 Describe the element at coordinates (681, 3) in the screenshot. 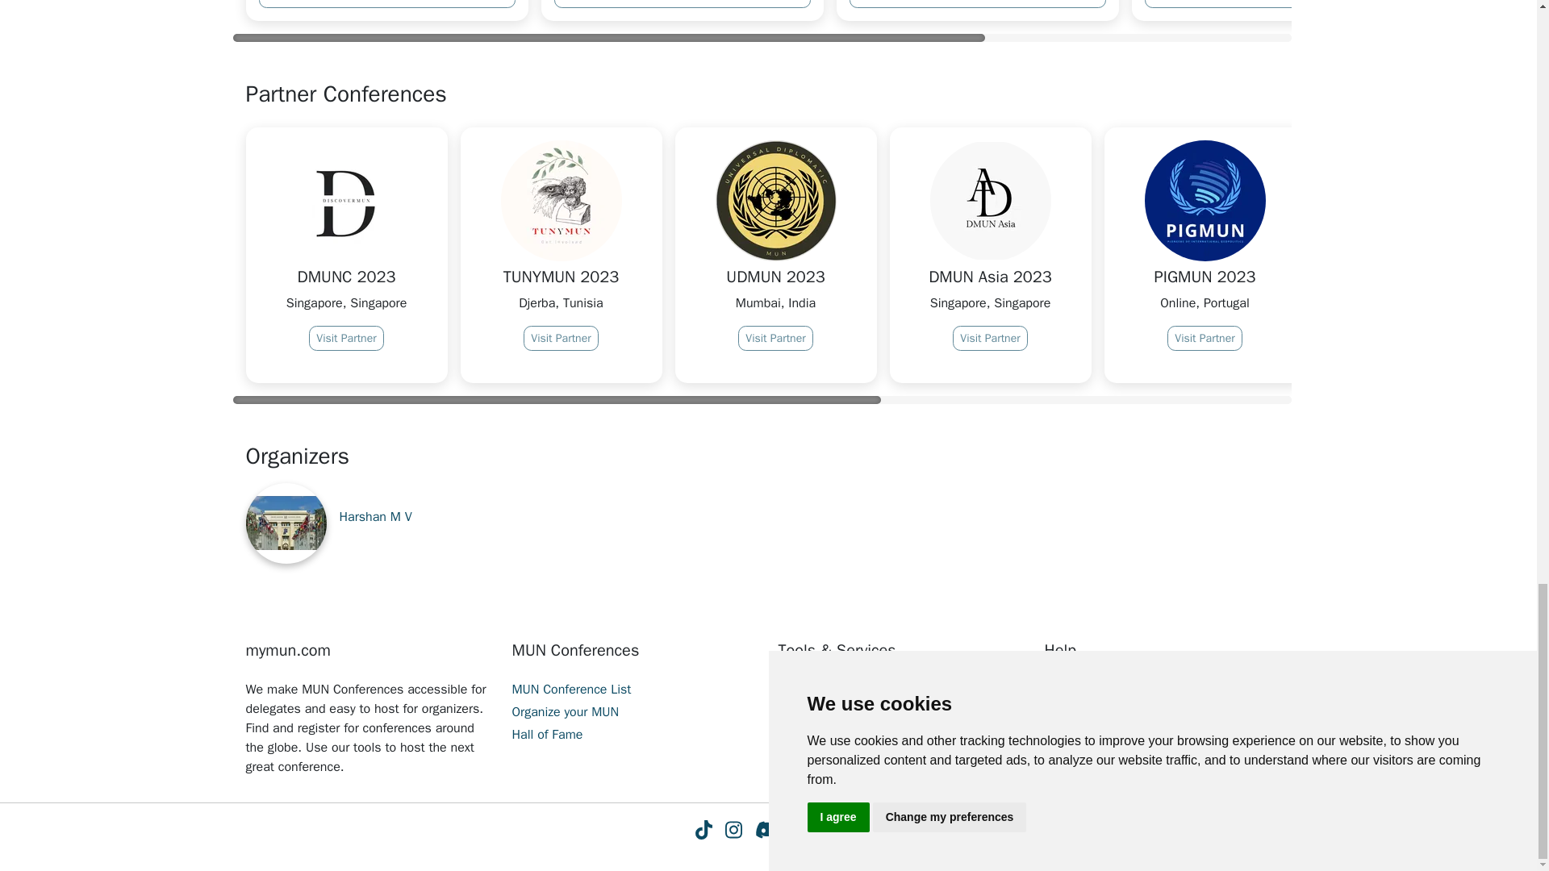

I see `View Members` at that location.